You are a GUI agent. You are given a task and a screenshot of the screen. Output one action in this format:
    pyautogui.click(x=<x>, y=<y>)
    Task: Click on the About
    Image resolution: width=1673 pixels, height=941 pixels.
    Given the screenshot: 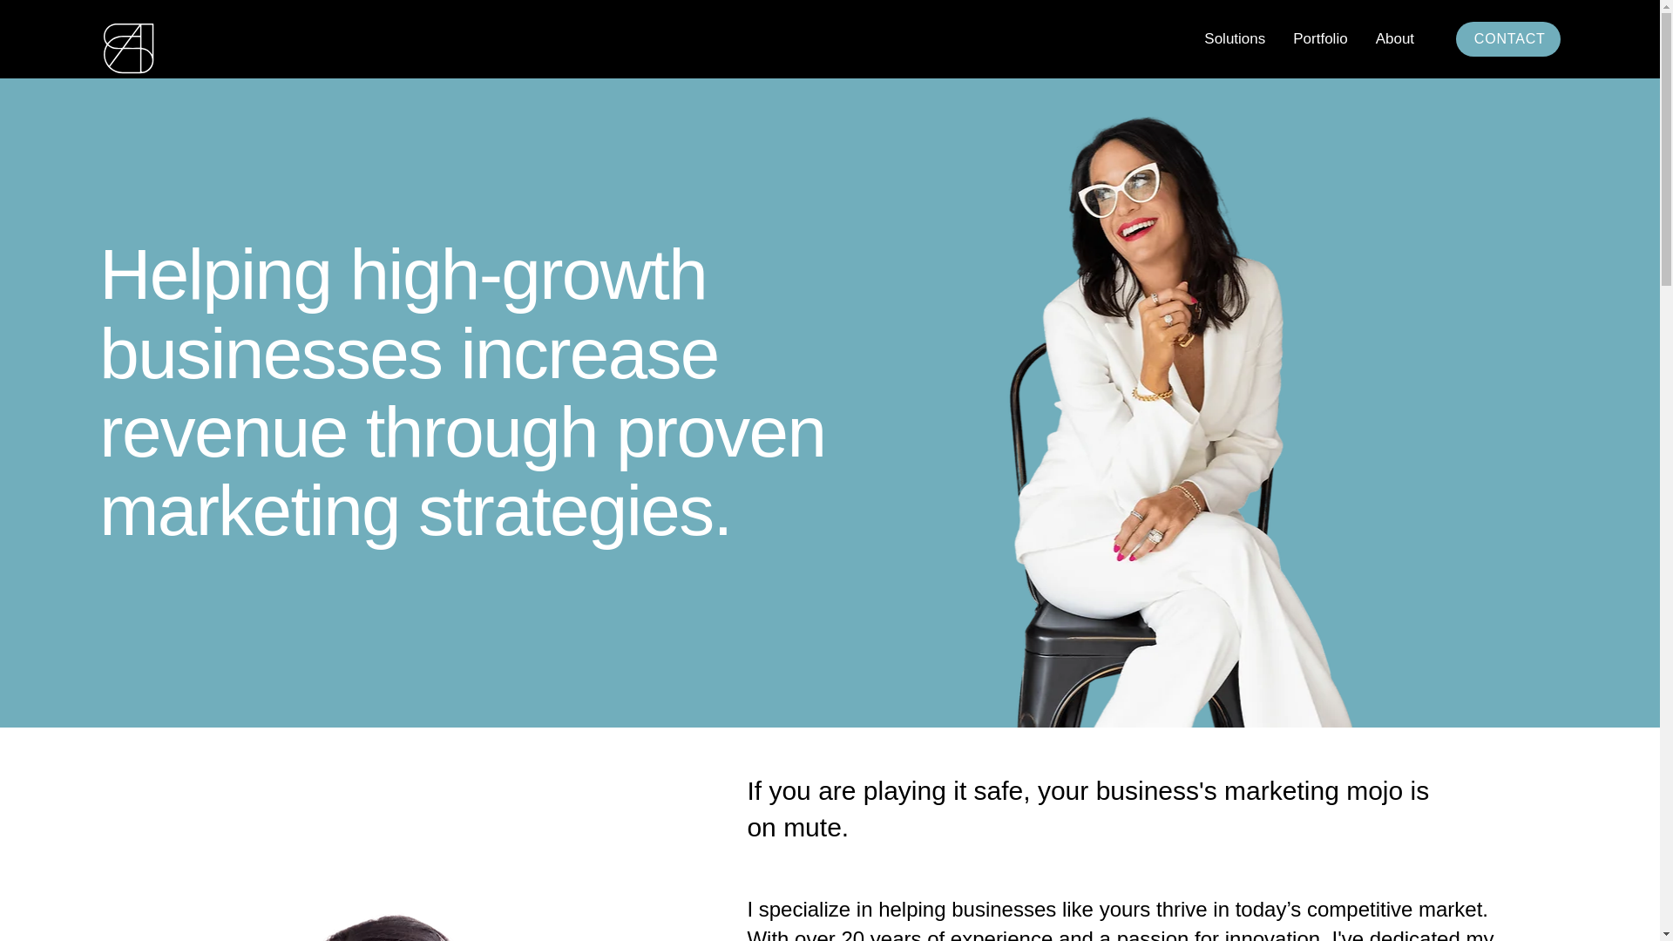 What is the action you would take?
    pyautogui.click(x=1394, y=38)
    